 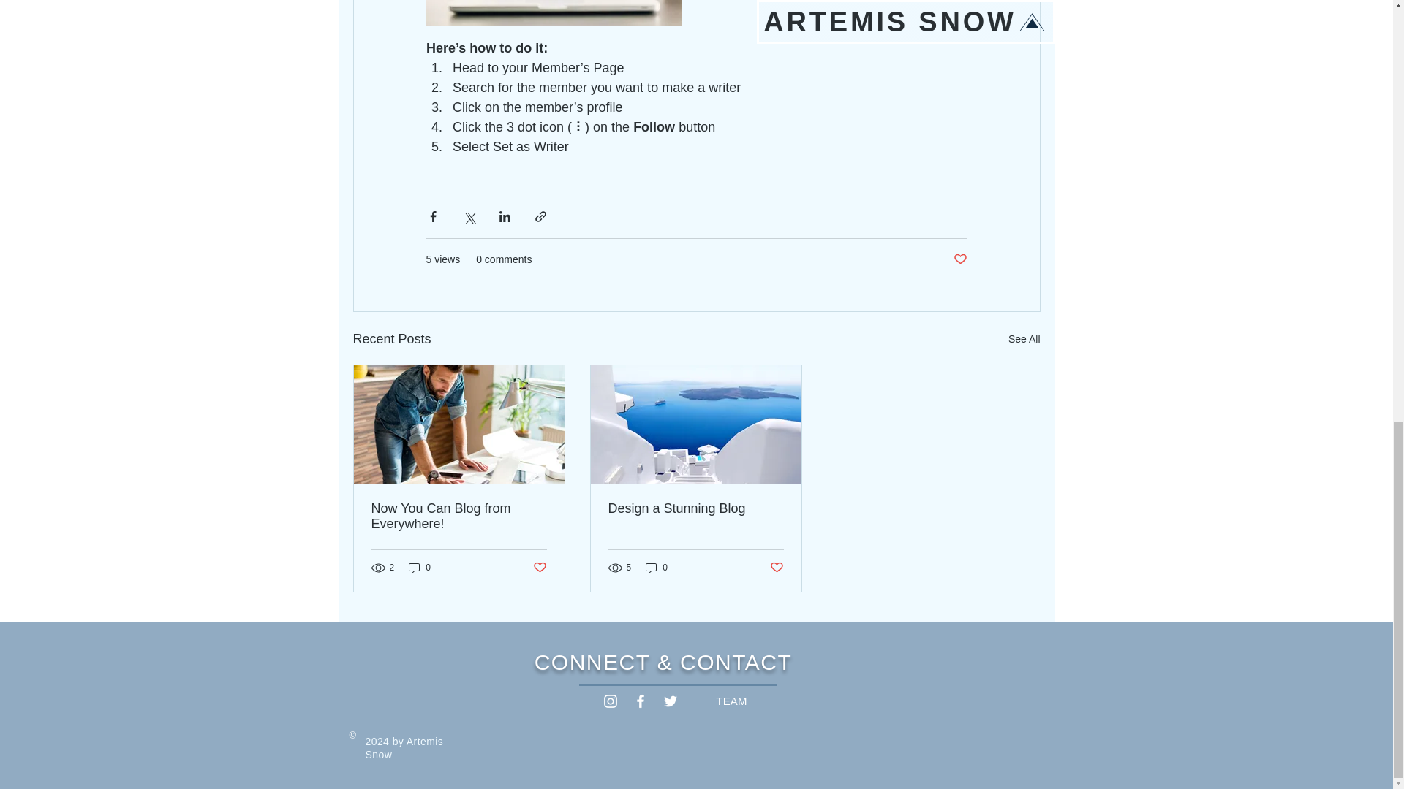 What do you see at coordinates (459, 516) in the screenshot?
I see `Now You Can Blog from Everywhere!` at bounding box center [459, 516].